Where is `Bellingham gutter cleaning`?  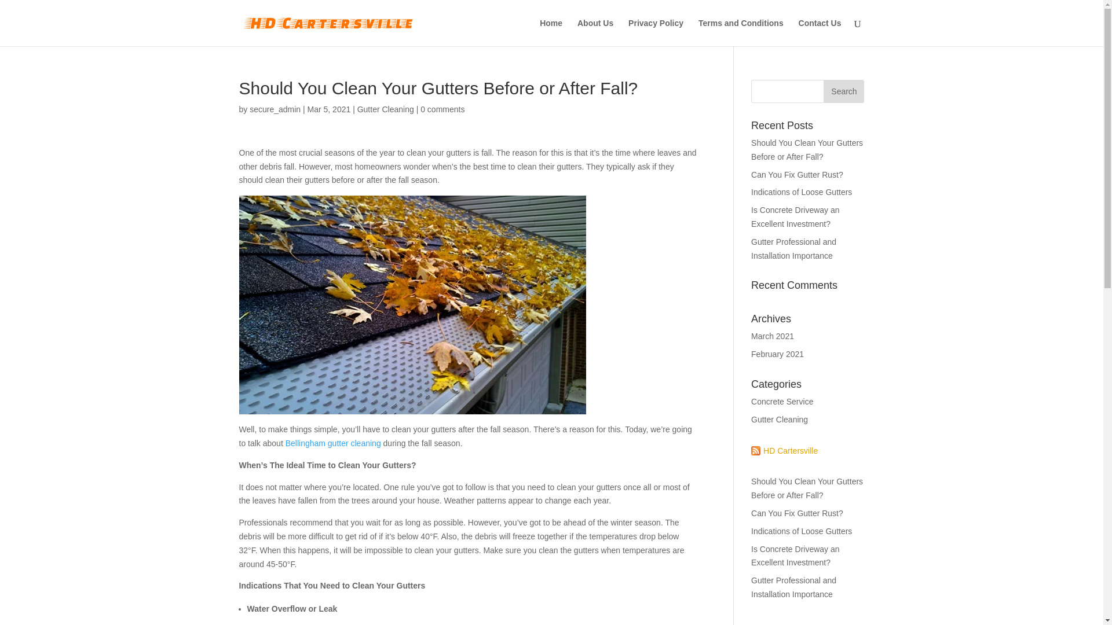
Bellingham gutter cleaning is located at coordinates (334, 443).